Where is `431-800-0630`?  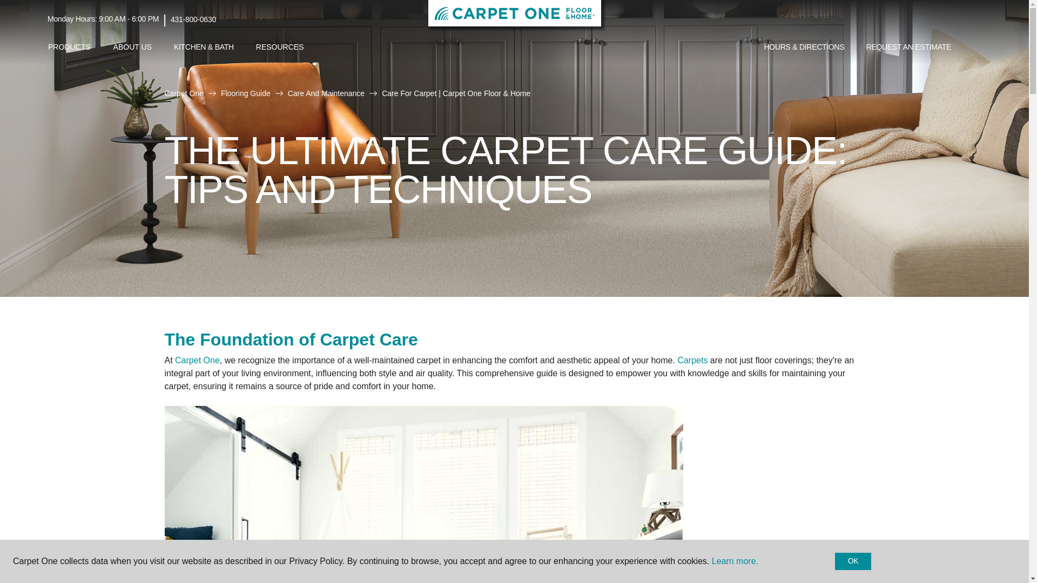
431-800-0630 is located at coordinates (193, 19).